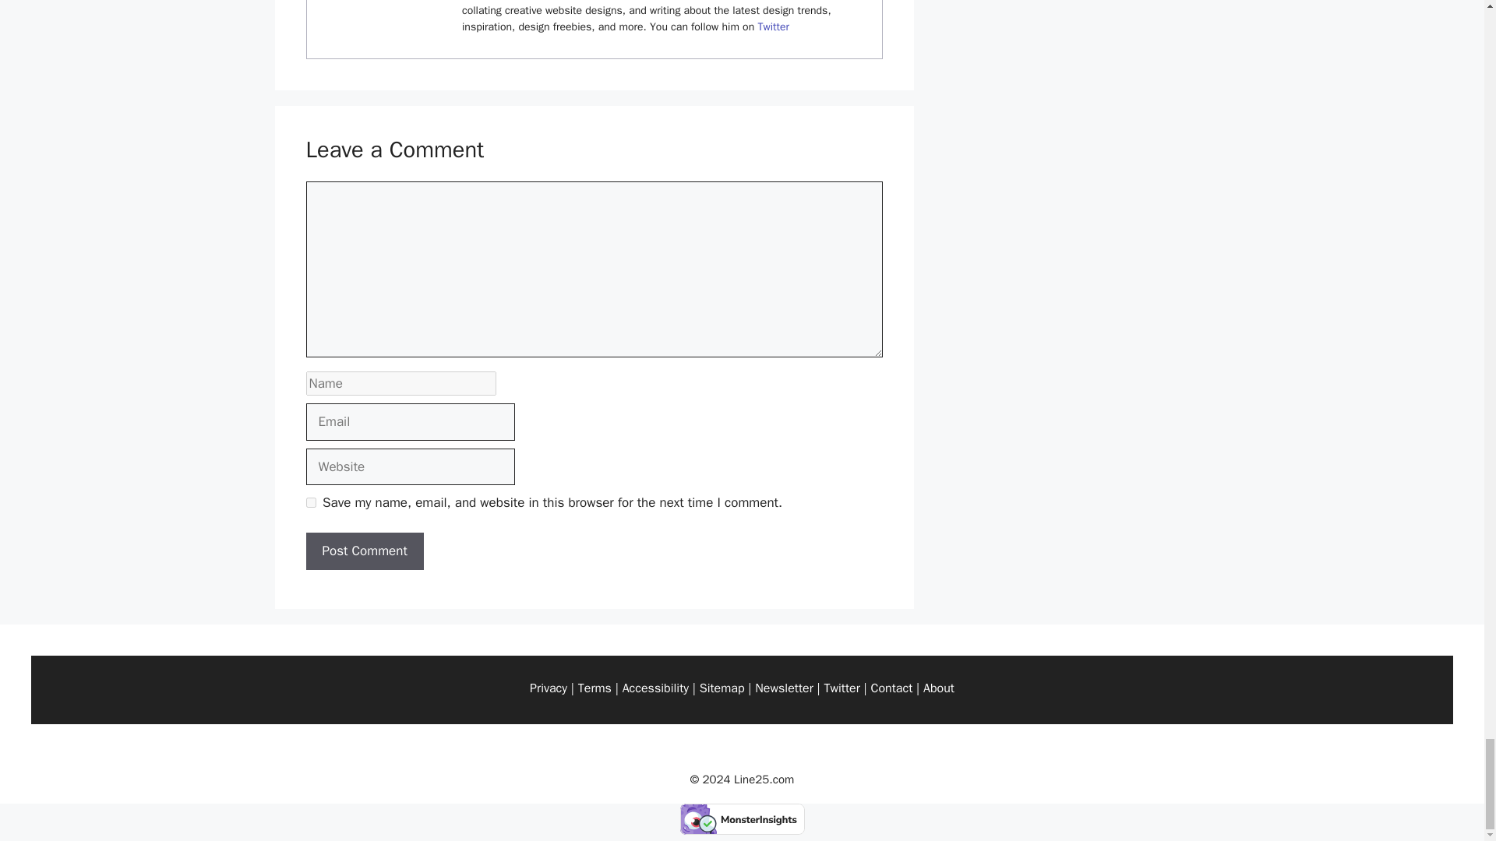  What do you see at coordinates (364, 551) in the screenshot?
I see `Post Comment` at bounding box center [364, 551].